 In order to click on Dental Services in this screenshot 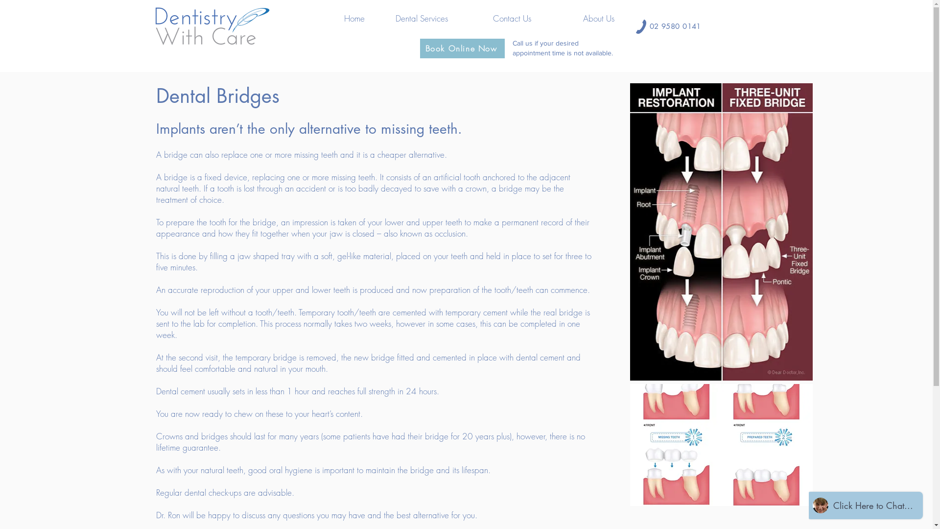, I will do `click(414, 19)`.